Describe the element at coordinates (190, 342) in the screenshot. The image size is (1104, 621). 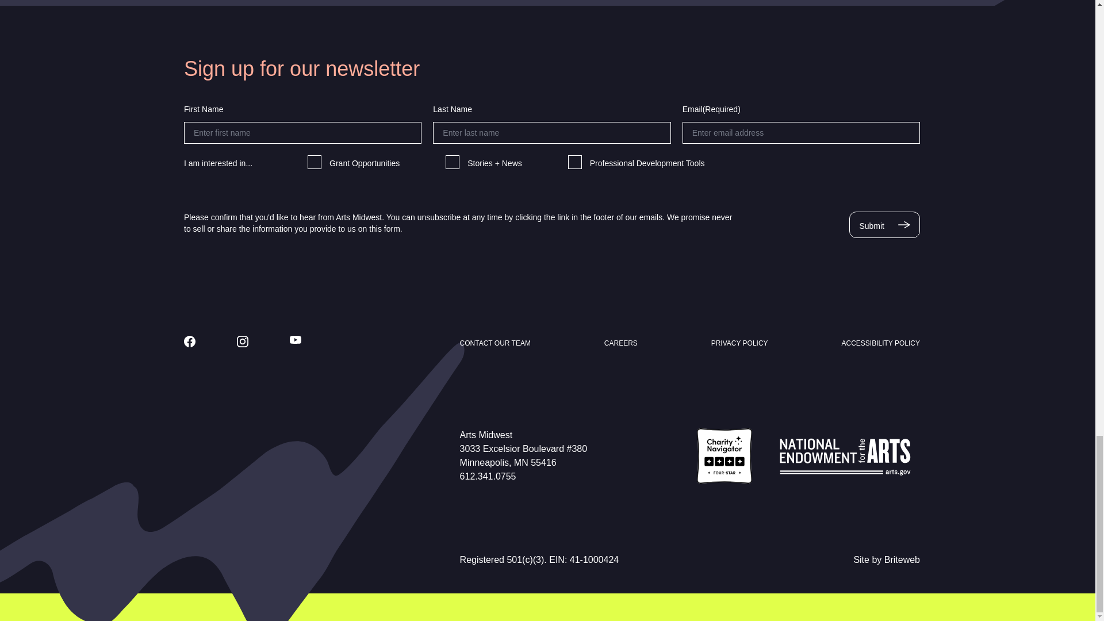
I see `Follow us on Facebook` at that location.